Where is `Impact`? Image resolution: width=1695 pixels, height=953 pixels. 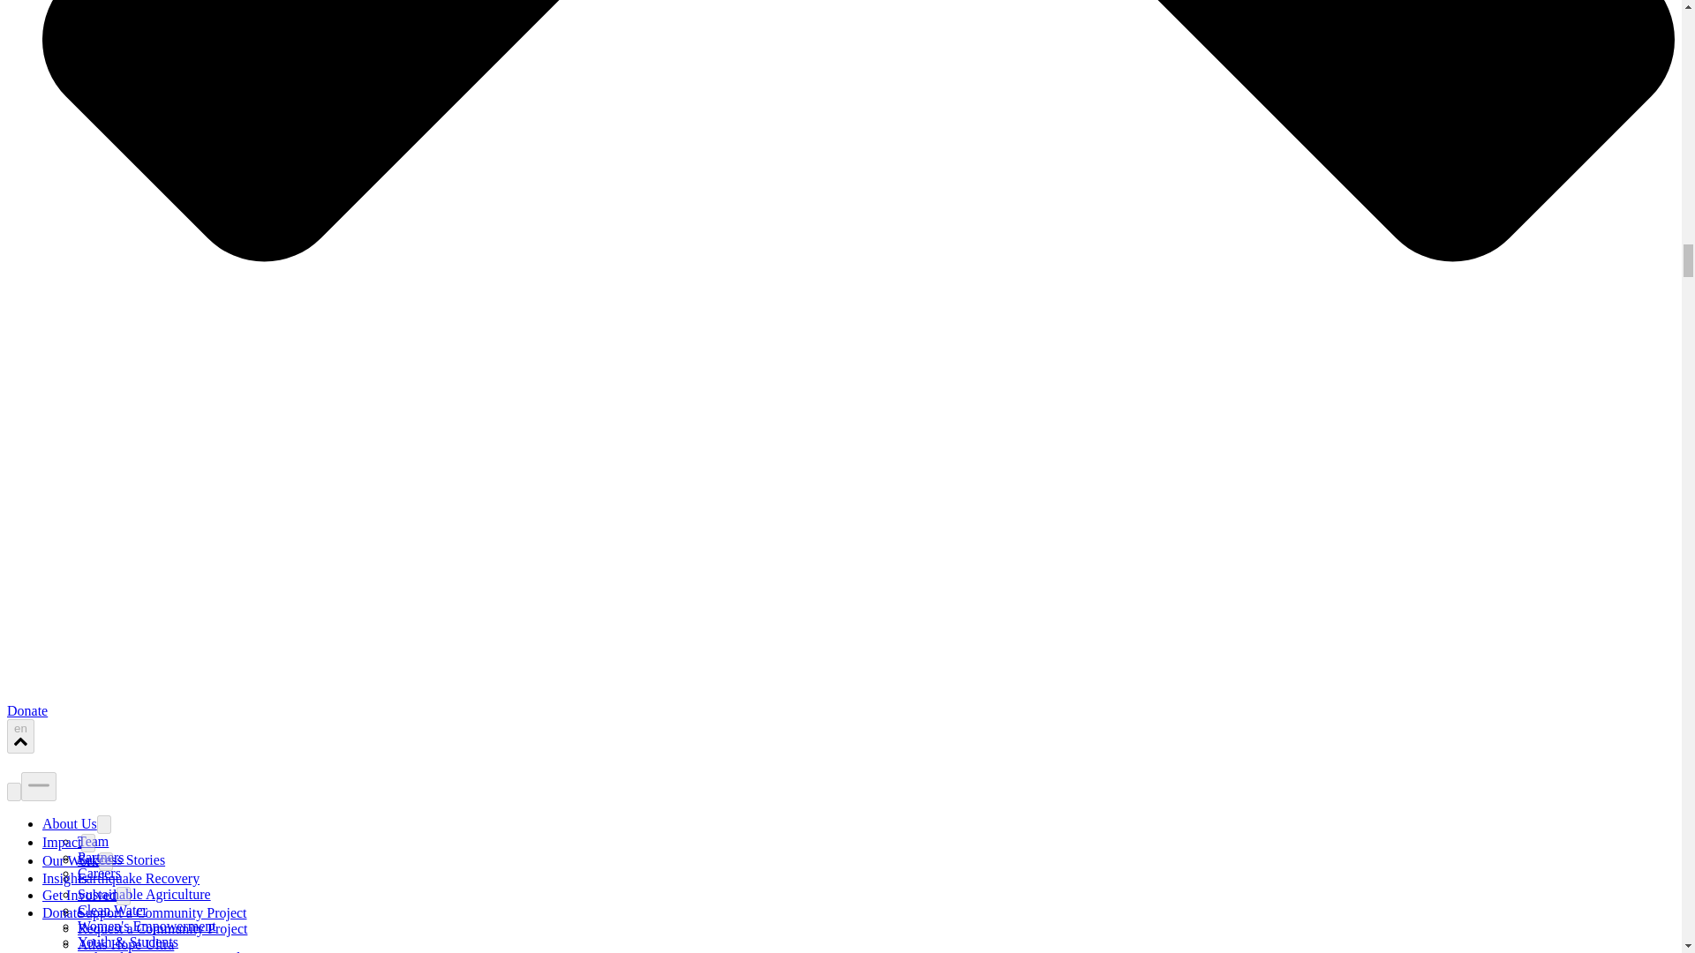 Impact is located at coordinates (62, 842).